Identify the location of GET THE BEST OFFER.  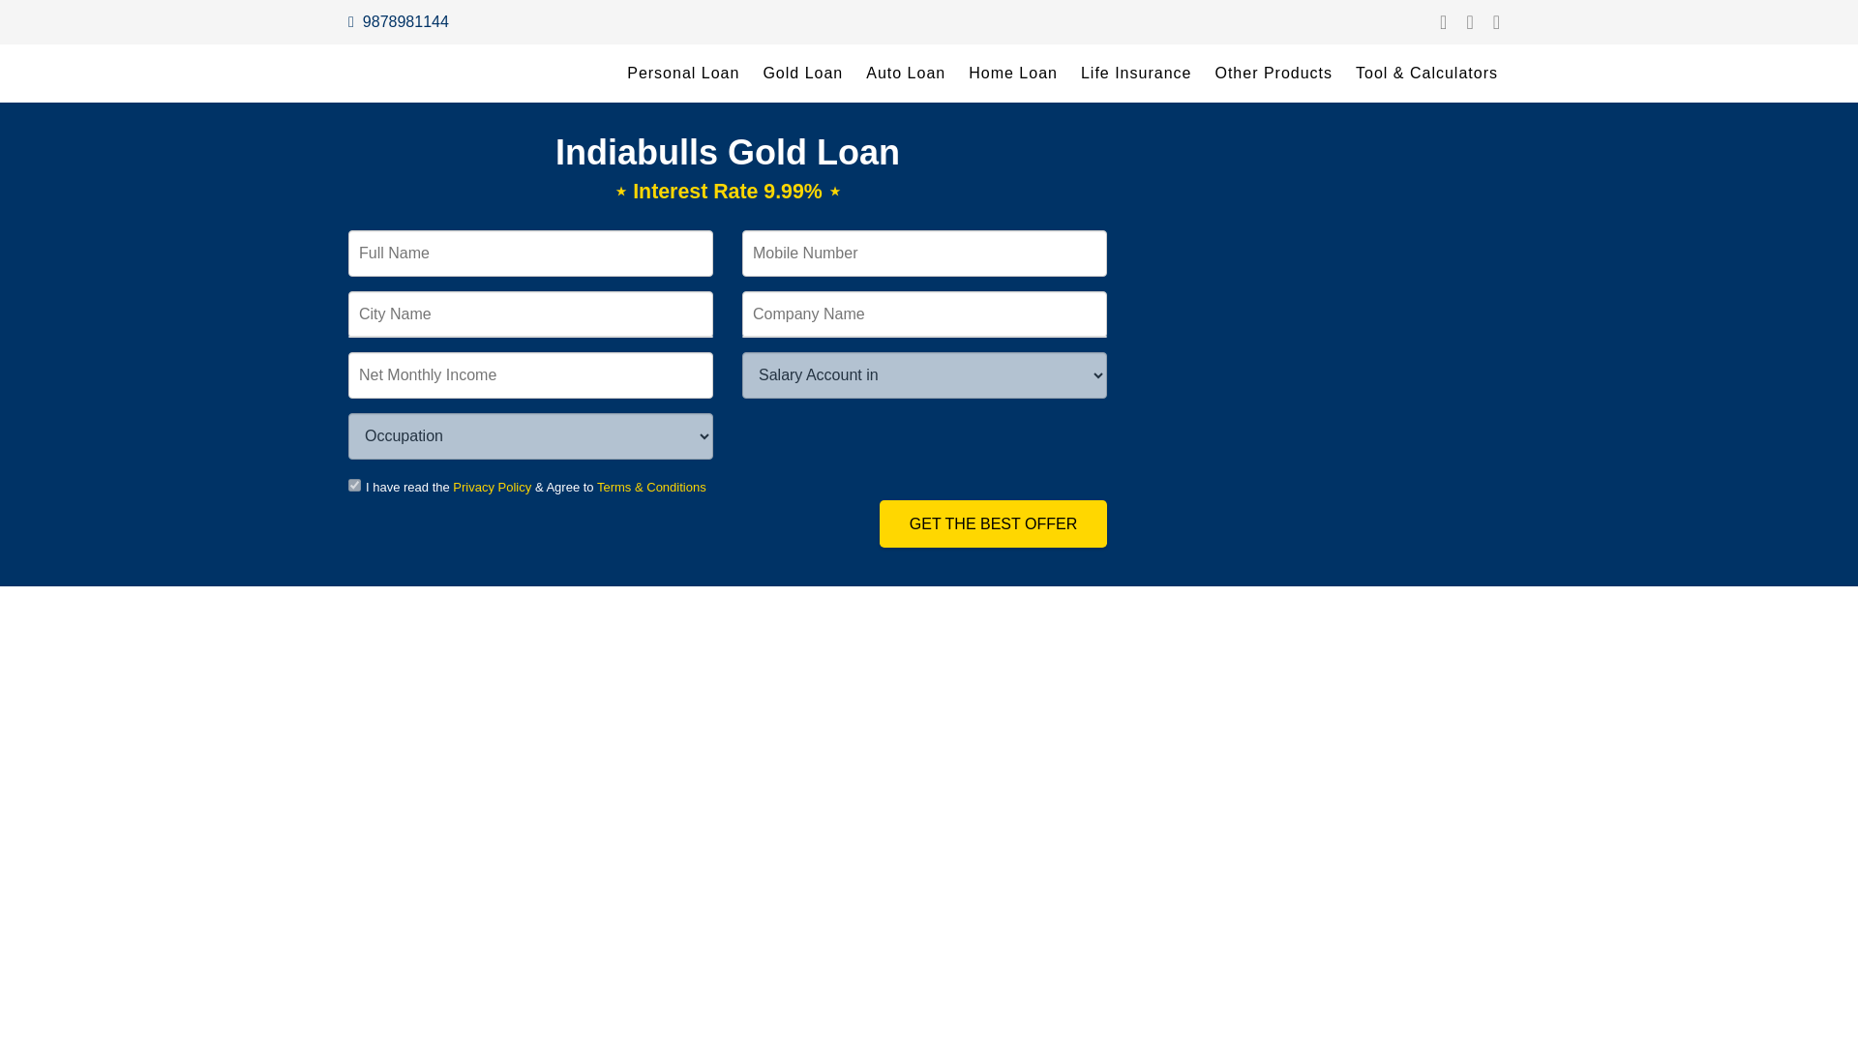
(993, 523).